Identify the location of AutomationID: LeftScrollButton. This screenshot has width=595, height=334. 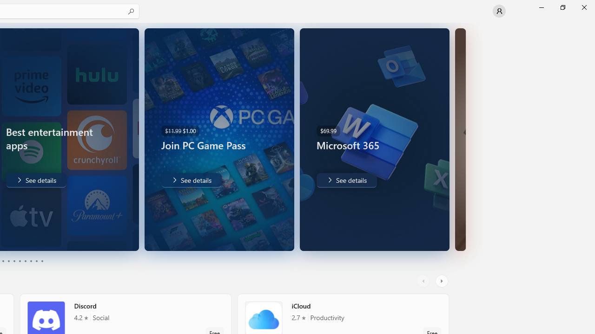
(424, 281).